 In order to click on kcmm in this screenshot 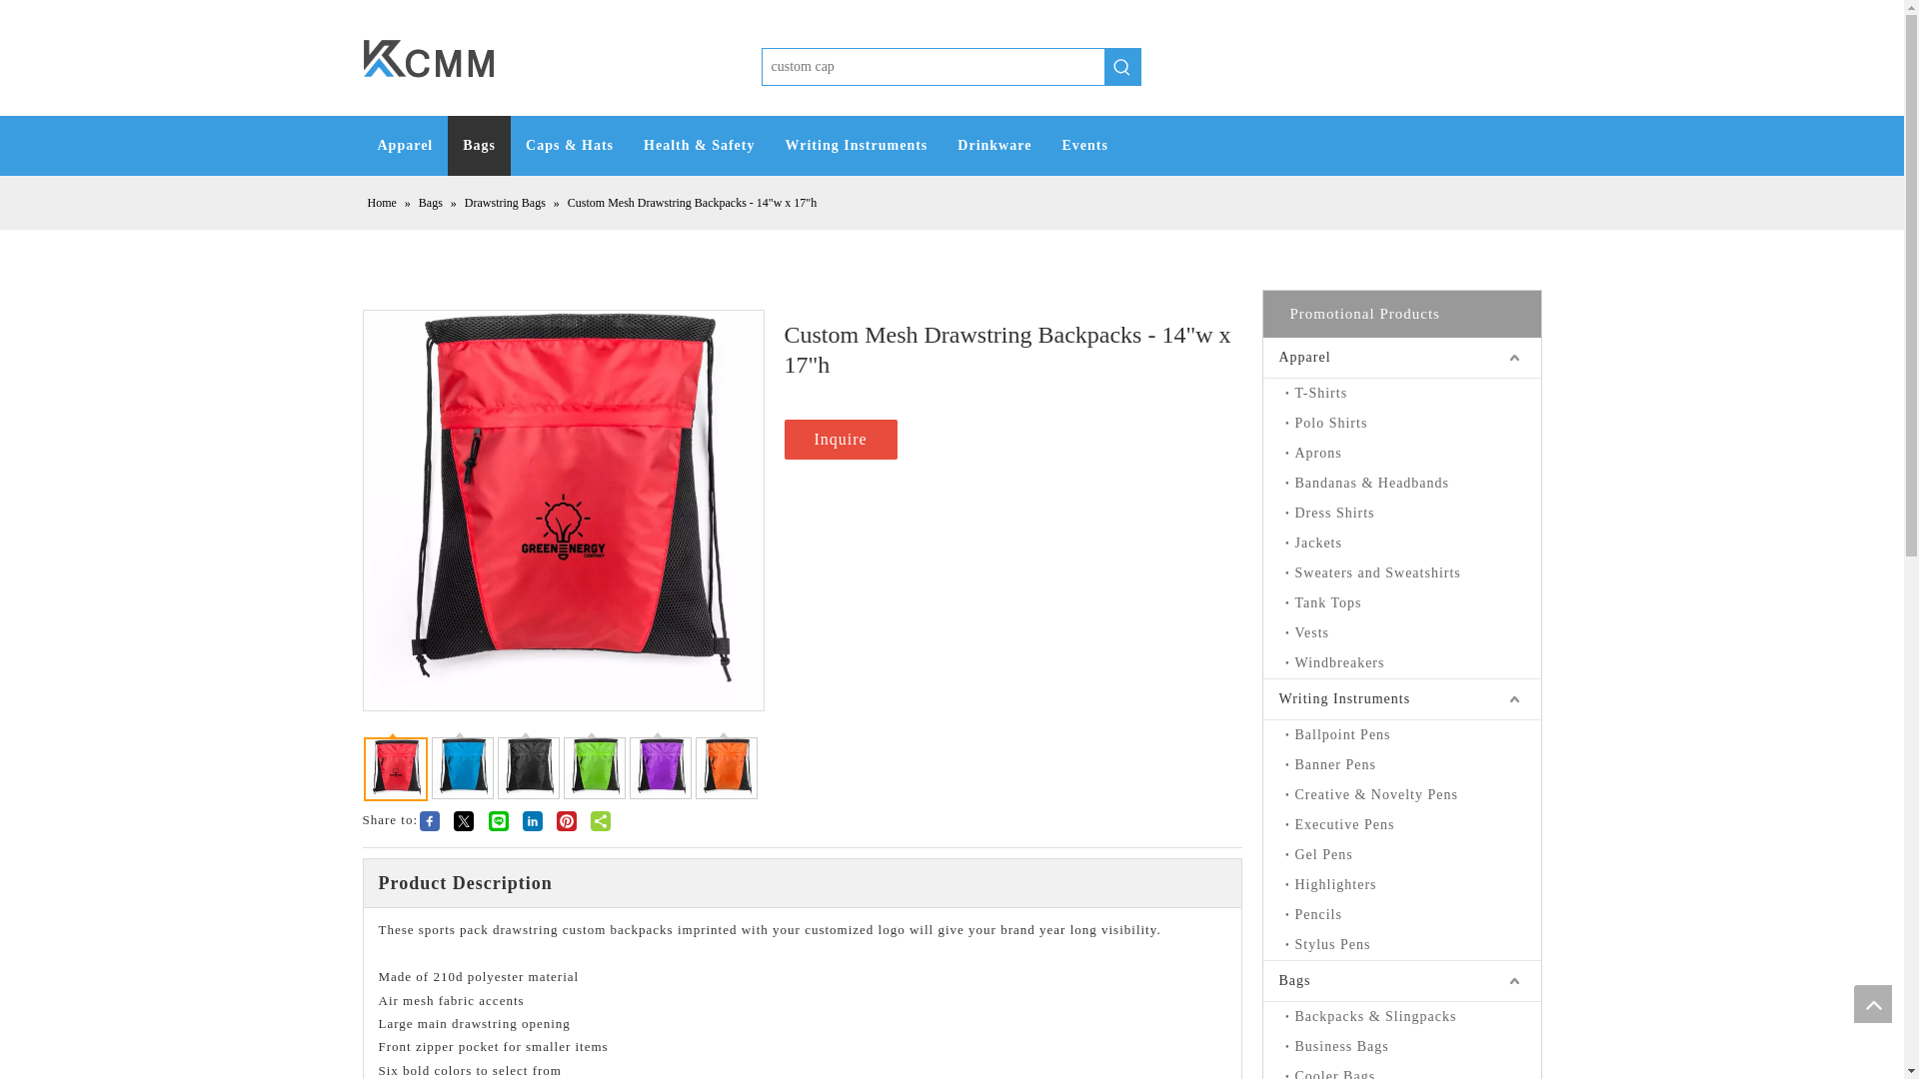, I will do `click(428, 58)`.